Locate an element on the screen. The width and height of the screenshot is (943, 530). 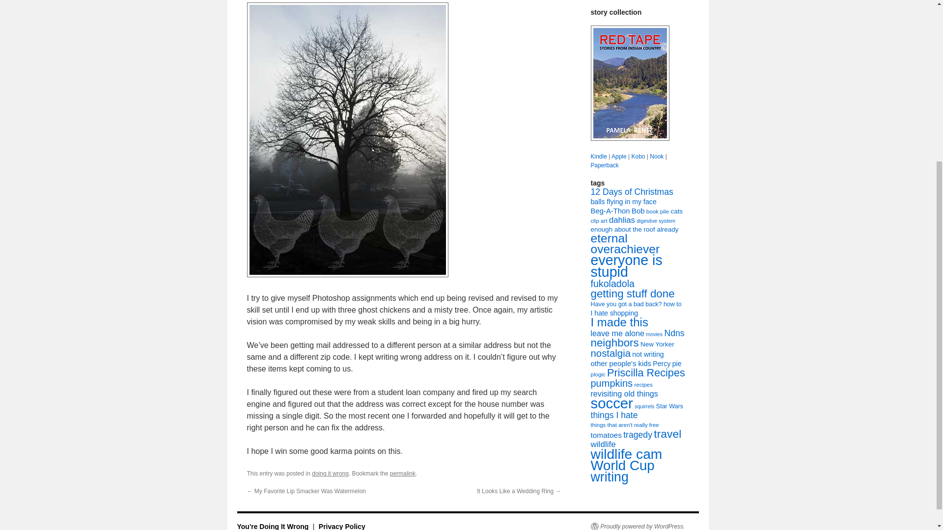
Apple is located at coordinates (619, 157).